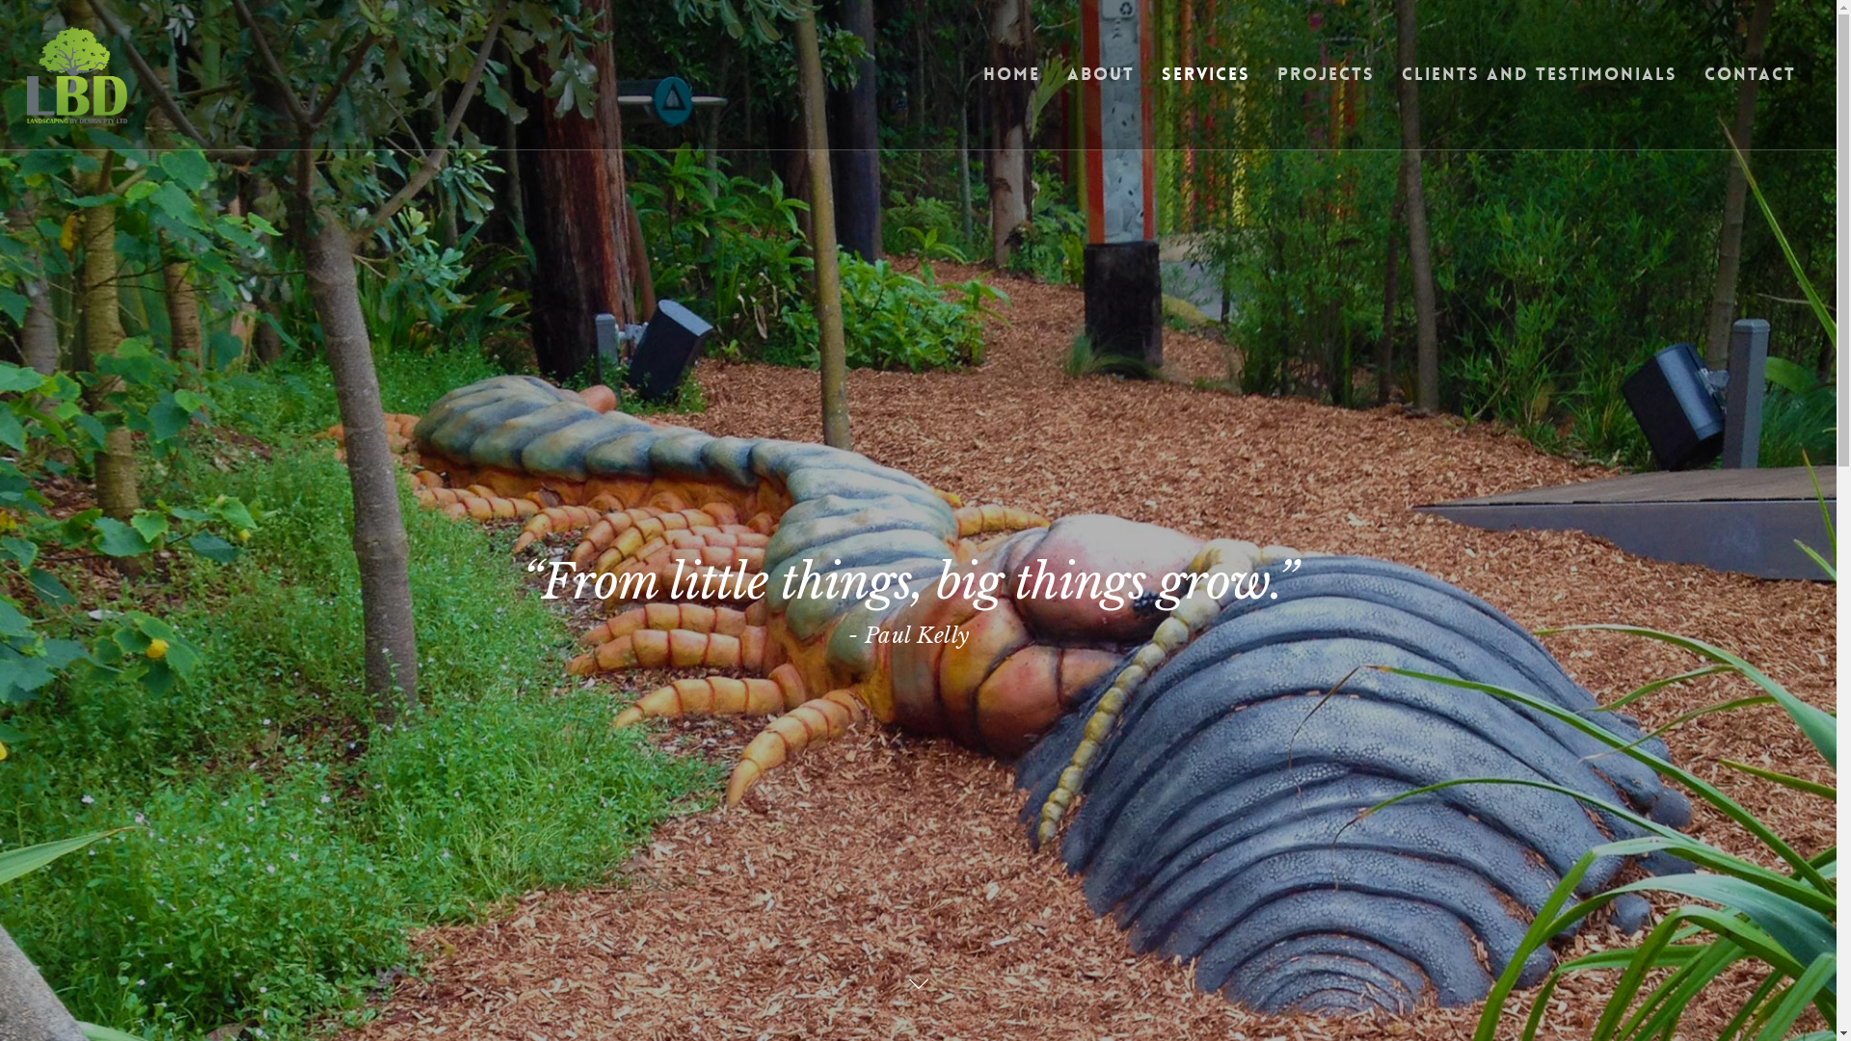  Describe the element at coordinates (1327, 89) in the screenshot. I see `Projects` at that location.